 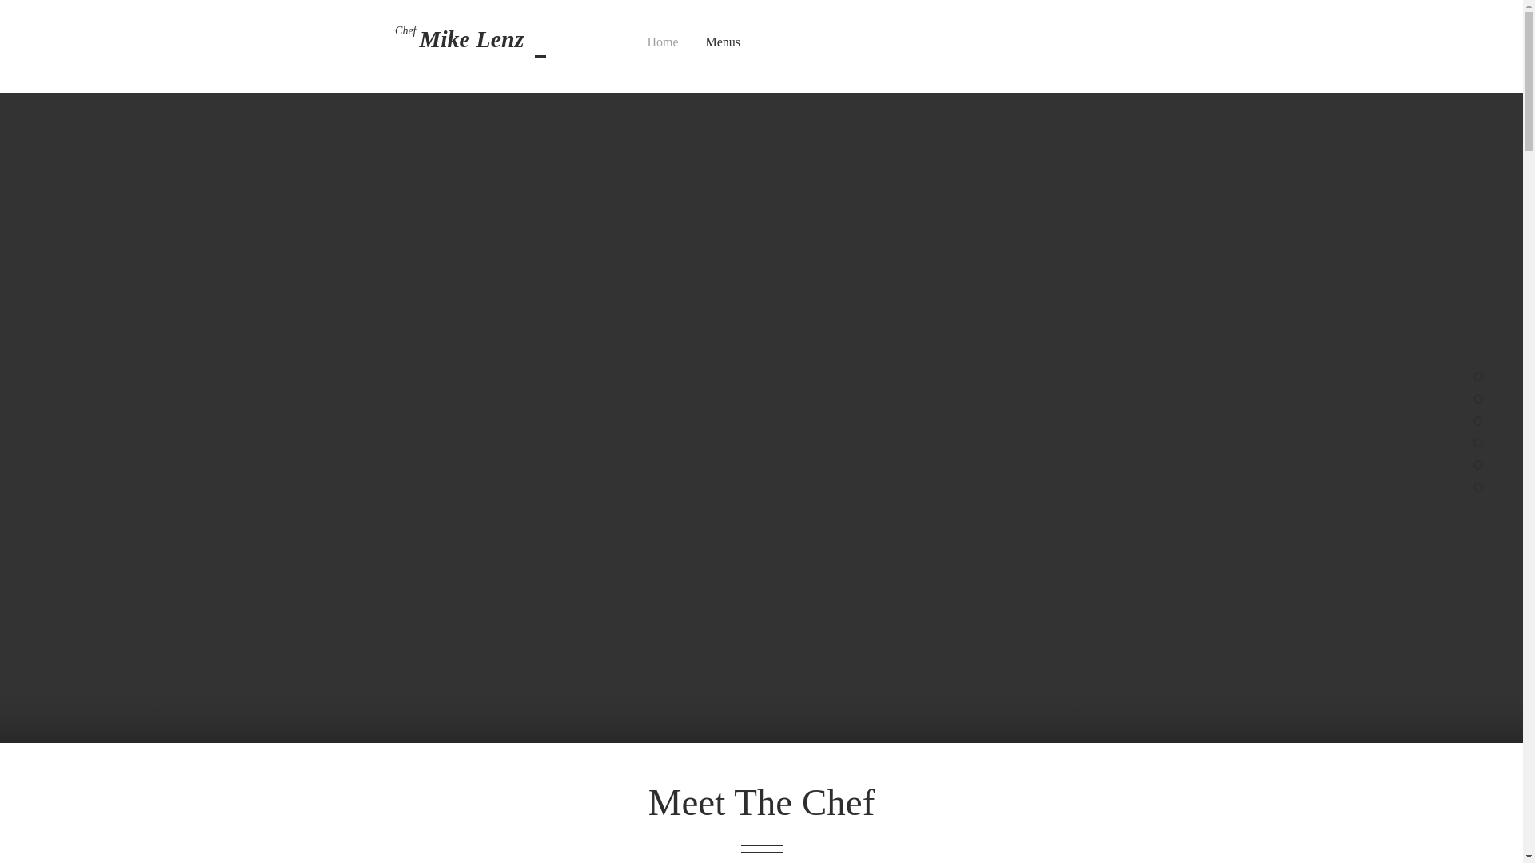 I want to click on Mike Lenz, so click(x=471, y=40).